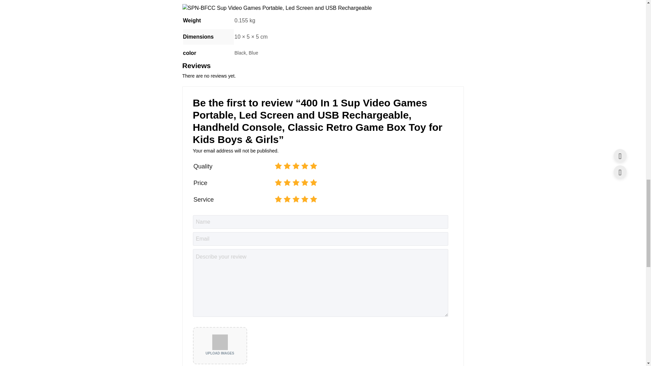  I want to click on 4, so click(277, 199).